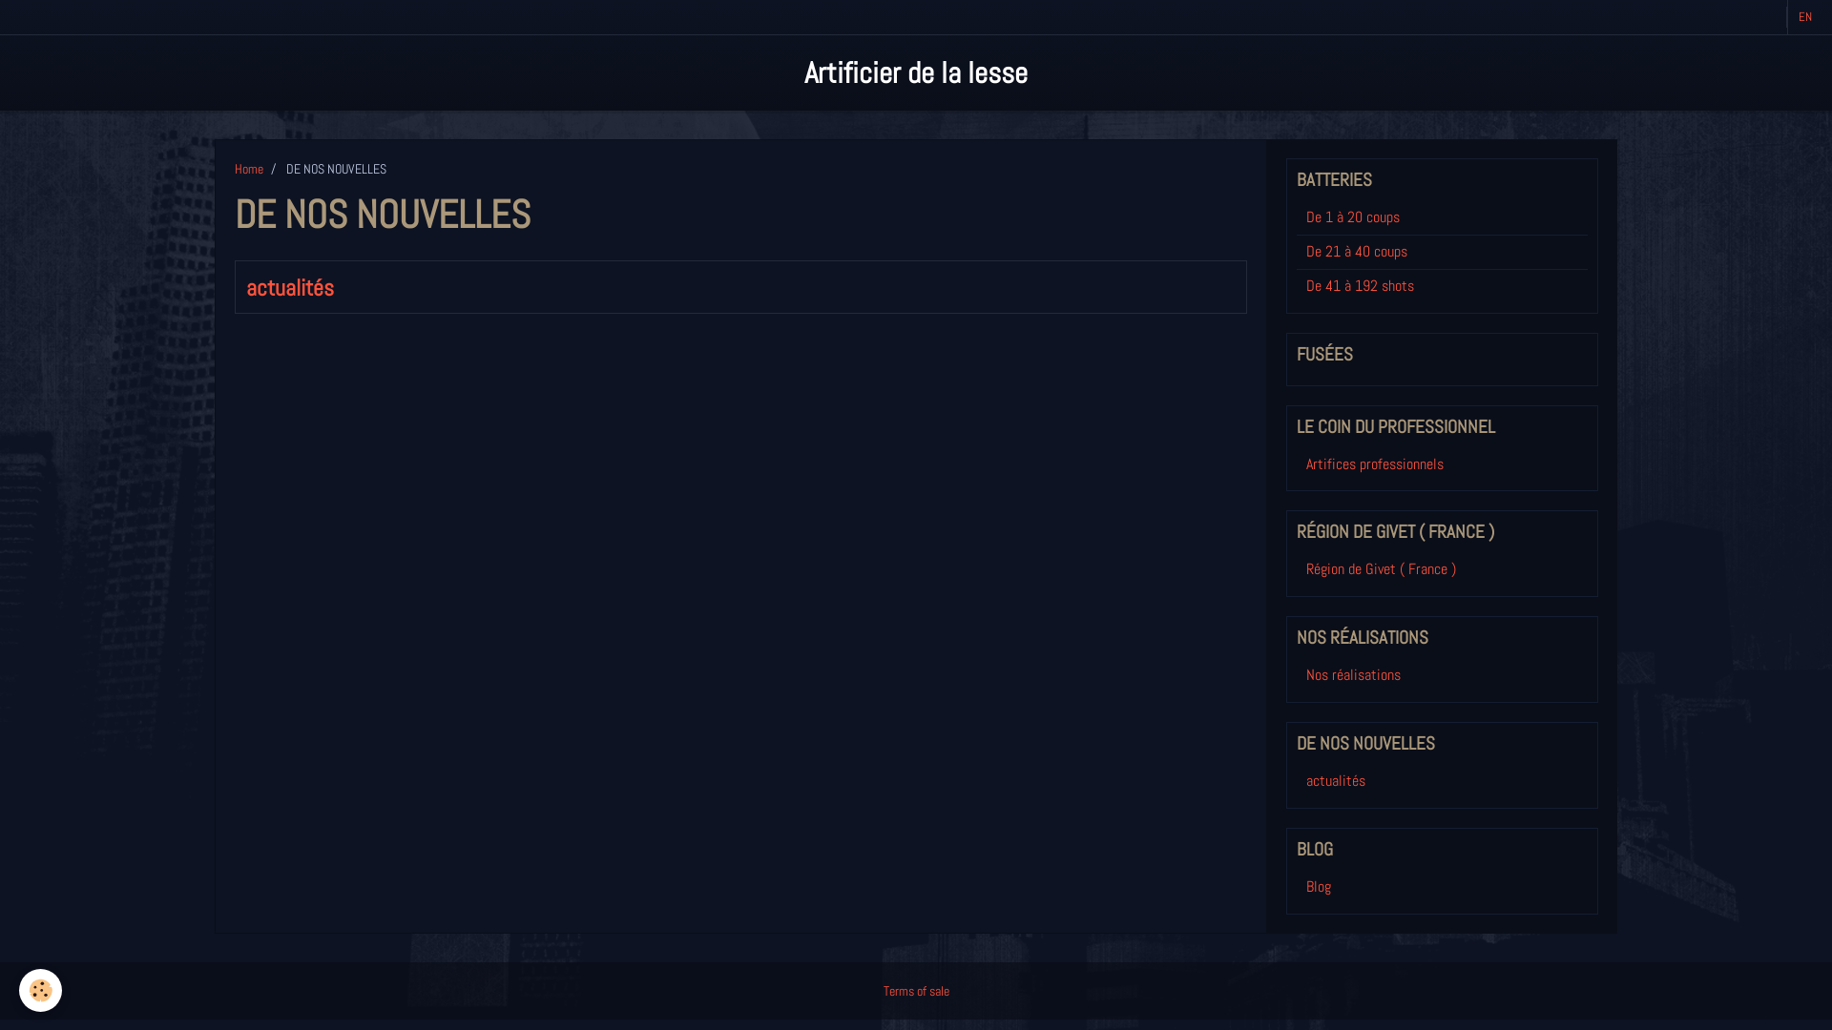 This screenshot has height=1030, width=1832. Describe the element at coordinates (1442, 744) in the screenshot. I see `DE NOS NOUVELLES` at that location.